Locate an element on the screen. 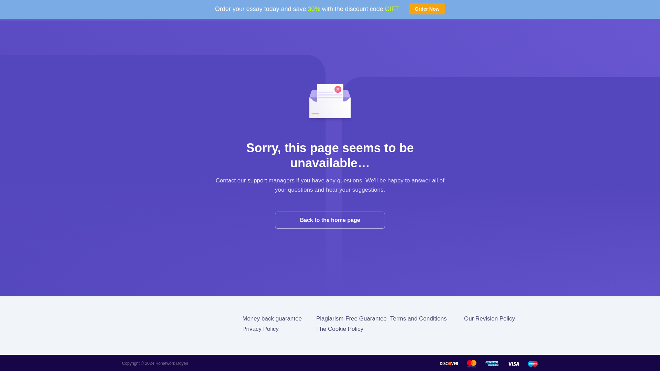 The width and height of the screenshot is (660, 371). LOG IN is located at coordinates (350, 10).